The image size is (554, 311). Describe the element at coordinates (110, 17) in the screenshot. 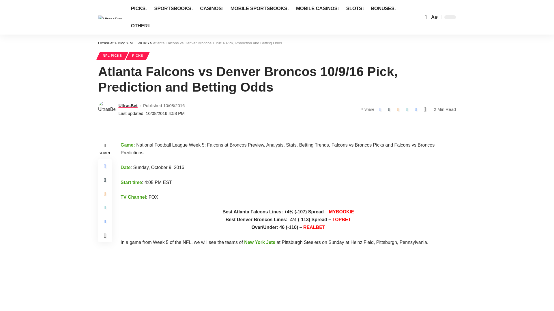

I see `UltrasBet` at that location.